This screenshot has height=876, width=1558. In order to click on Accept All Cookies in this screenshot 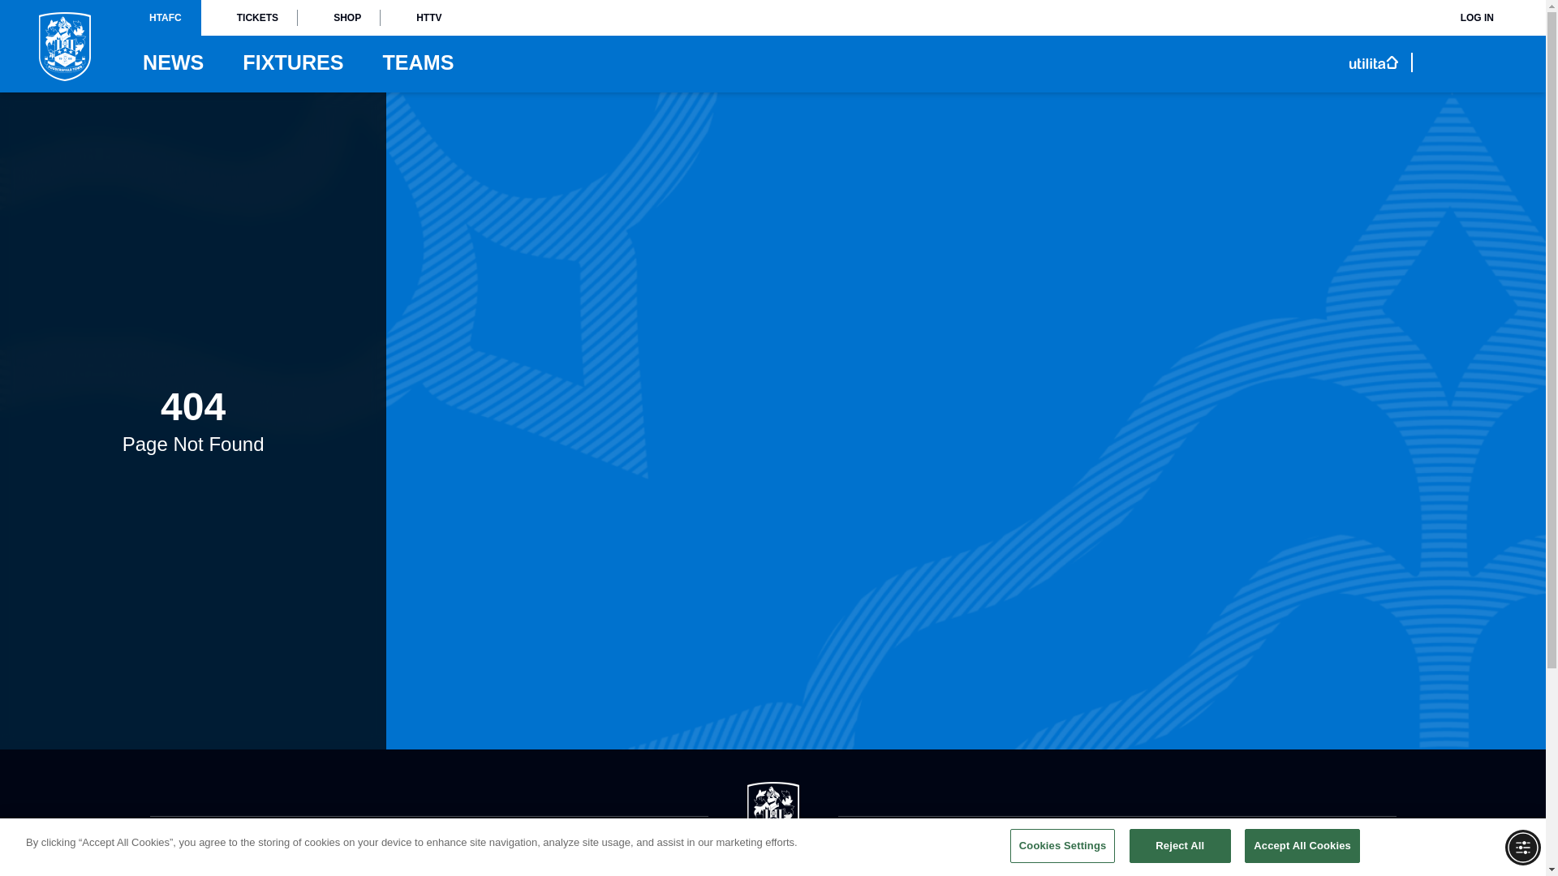, I will do `click(1302, 845)`.